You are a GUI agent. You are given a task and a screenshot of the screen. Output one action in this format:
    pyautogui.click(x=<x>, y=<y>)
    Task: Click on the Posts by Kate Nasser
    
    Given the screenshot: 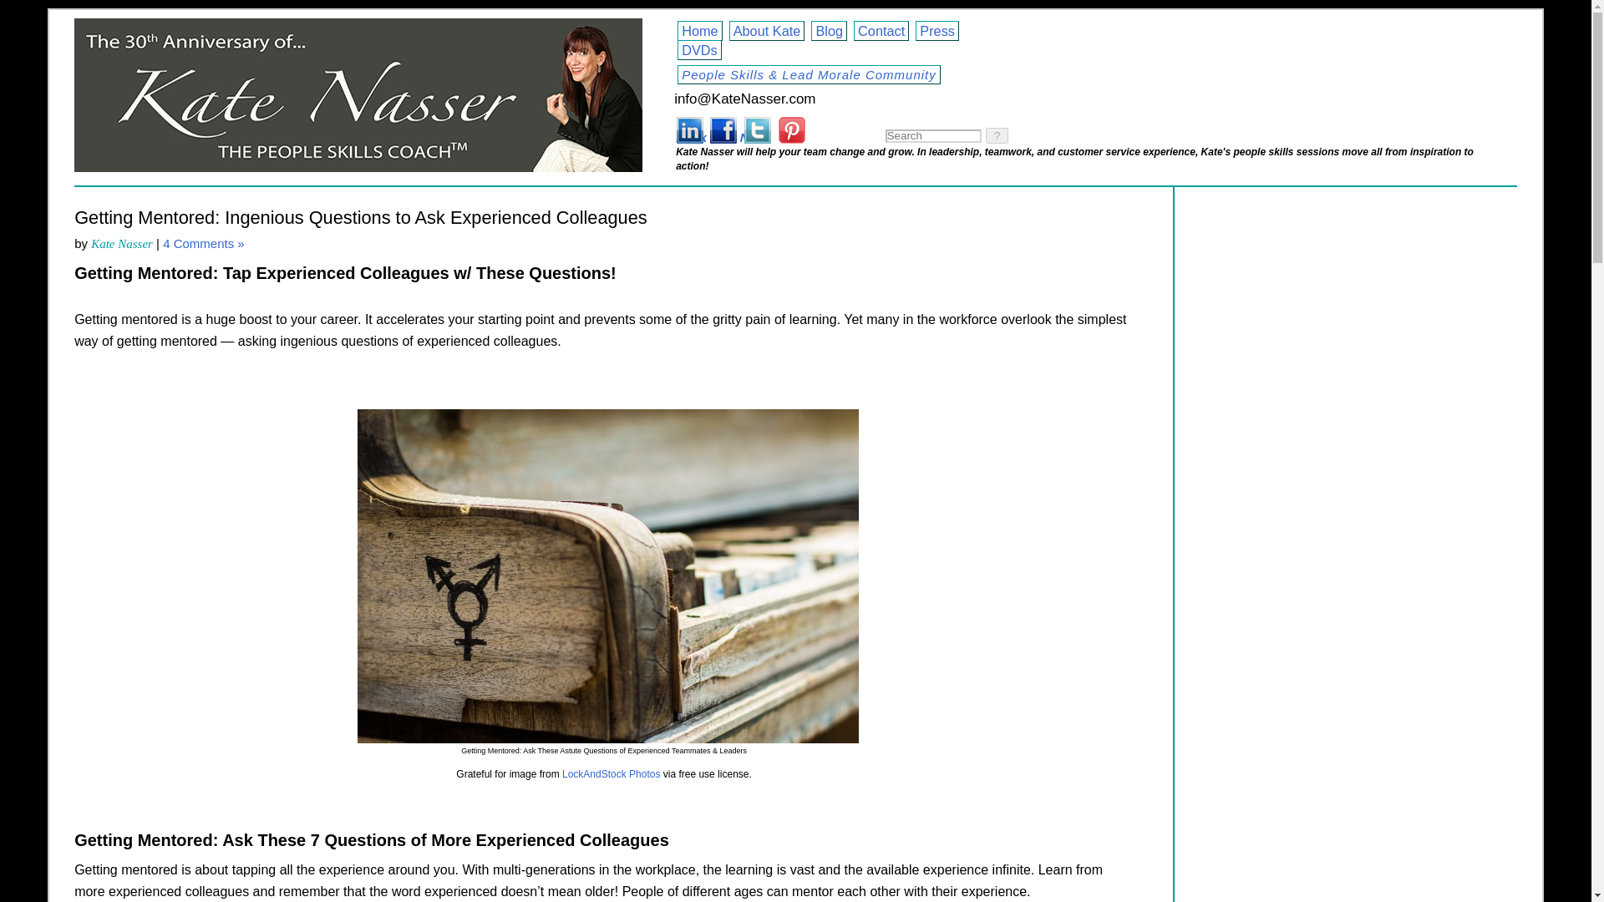 What is the action you would take?
    pyautogui.click(x=122, y=244)
    